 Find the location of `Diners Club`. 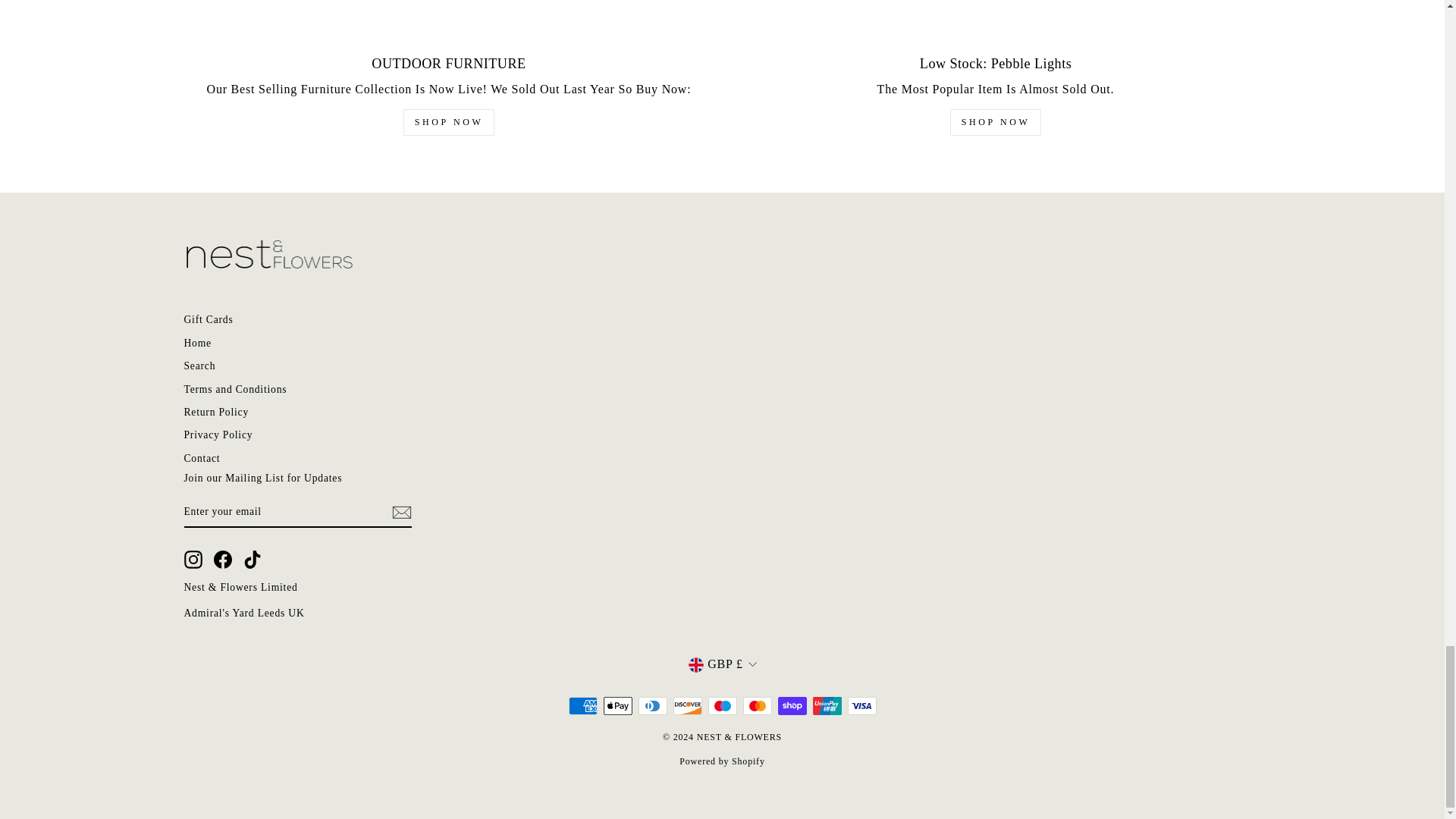

Diners Club is located at coordinates (652, 705).